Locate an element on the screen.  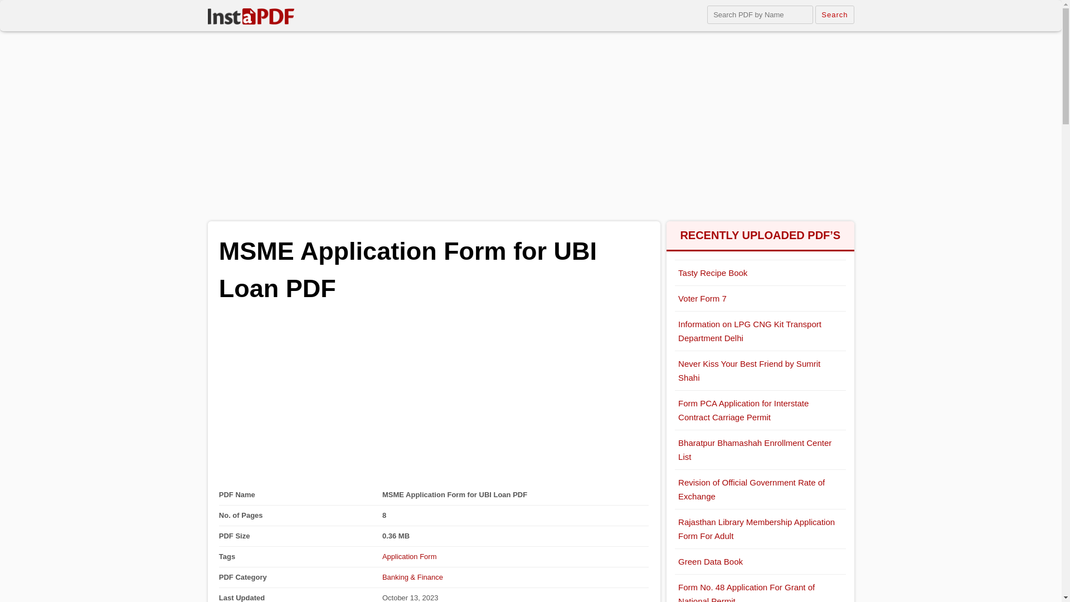
Application Form is located at coordinates (409, 556).